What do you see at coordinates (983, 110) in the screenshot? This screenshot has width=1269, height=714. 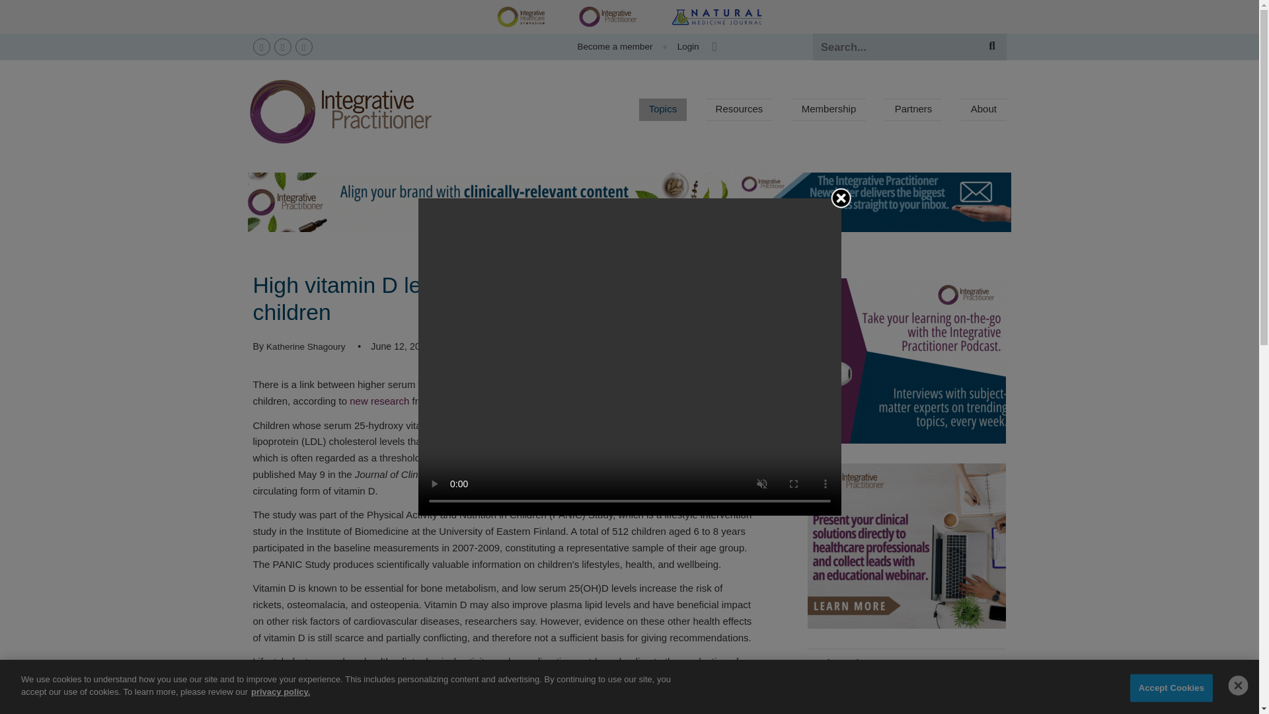 I see `About` at bounding box center [983, 110].